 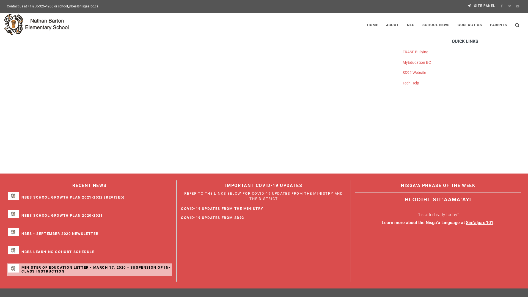 What do you see at coordinates (482, 6) in the screenshot?
I see `SITE PANEL` at bounding box center [482, 6].